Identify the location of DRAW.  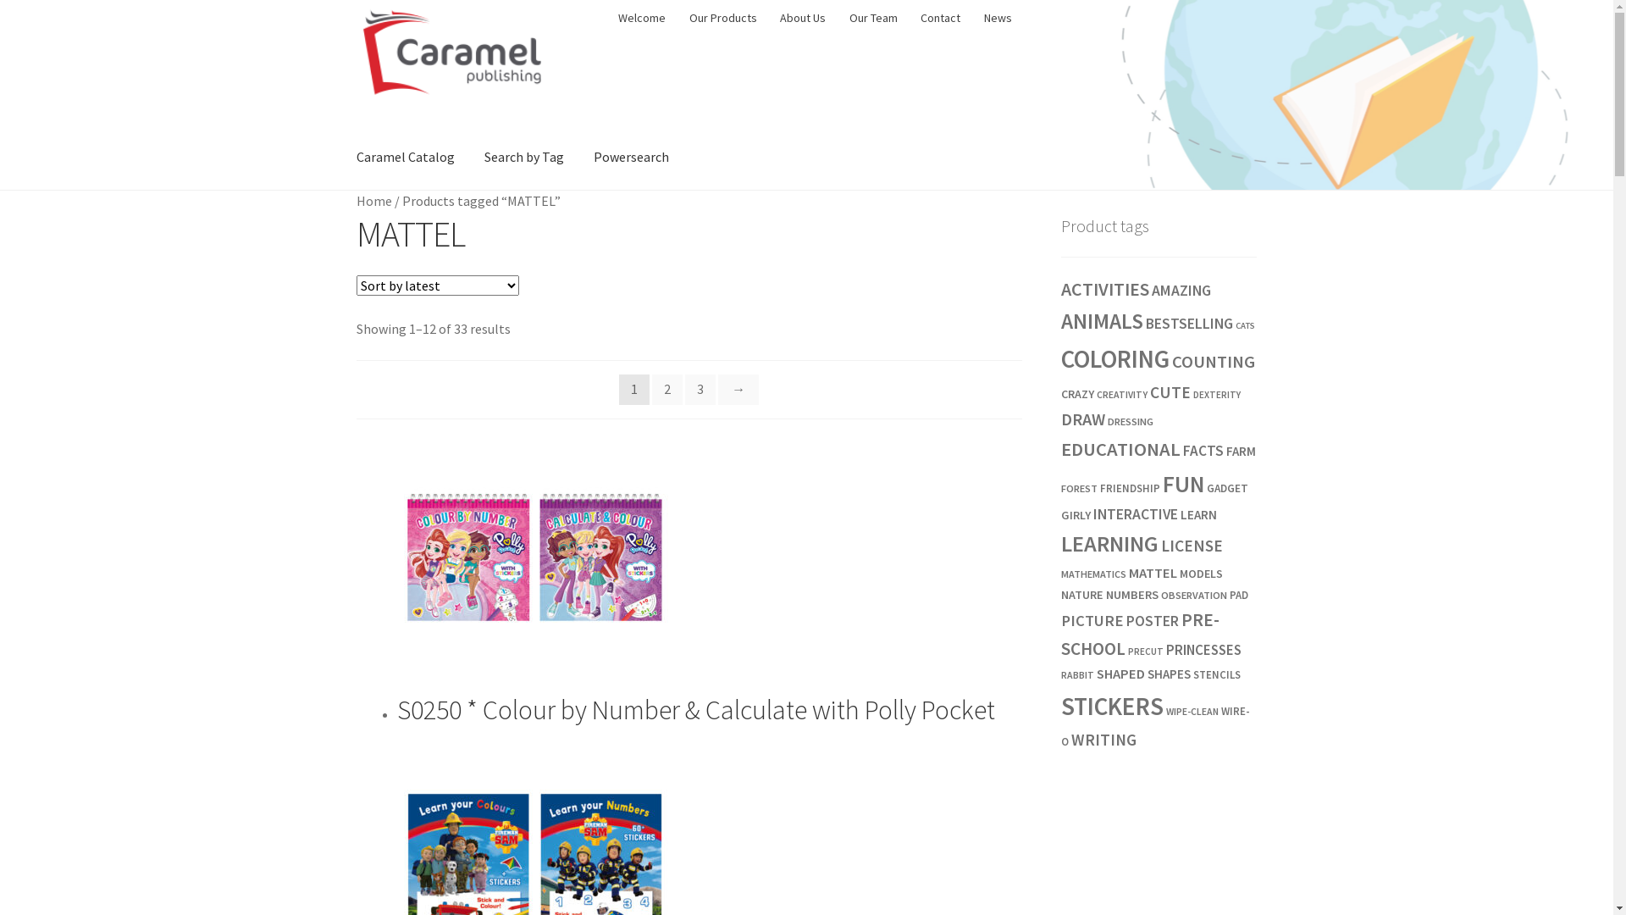
(1083, 419).